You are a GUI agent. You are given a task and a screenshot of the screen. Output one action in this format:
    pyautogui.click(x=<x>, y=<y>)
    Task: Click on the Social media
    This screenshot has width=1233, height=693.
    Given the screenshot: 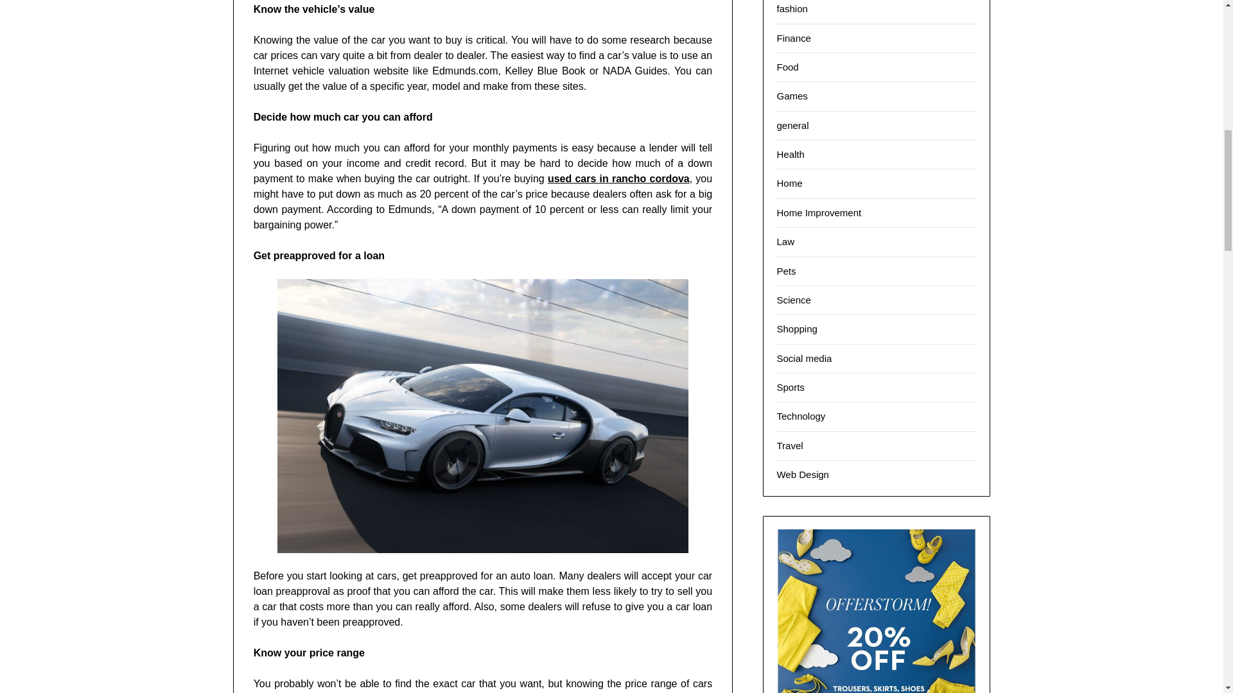 What is the action you would take?
    pyautogui.click(x=804, y=358)
    